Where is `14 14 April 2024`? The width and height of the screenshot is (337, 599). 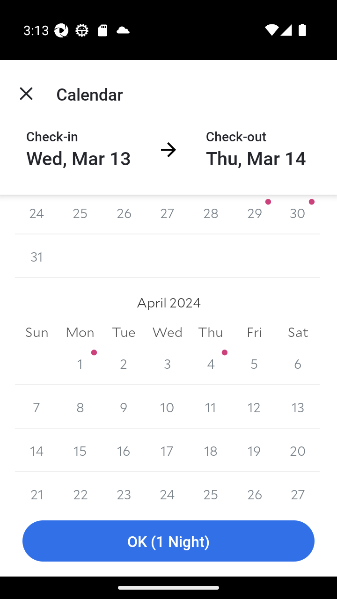 14 14 April 2024 is located at coordinates (37, 450).